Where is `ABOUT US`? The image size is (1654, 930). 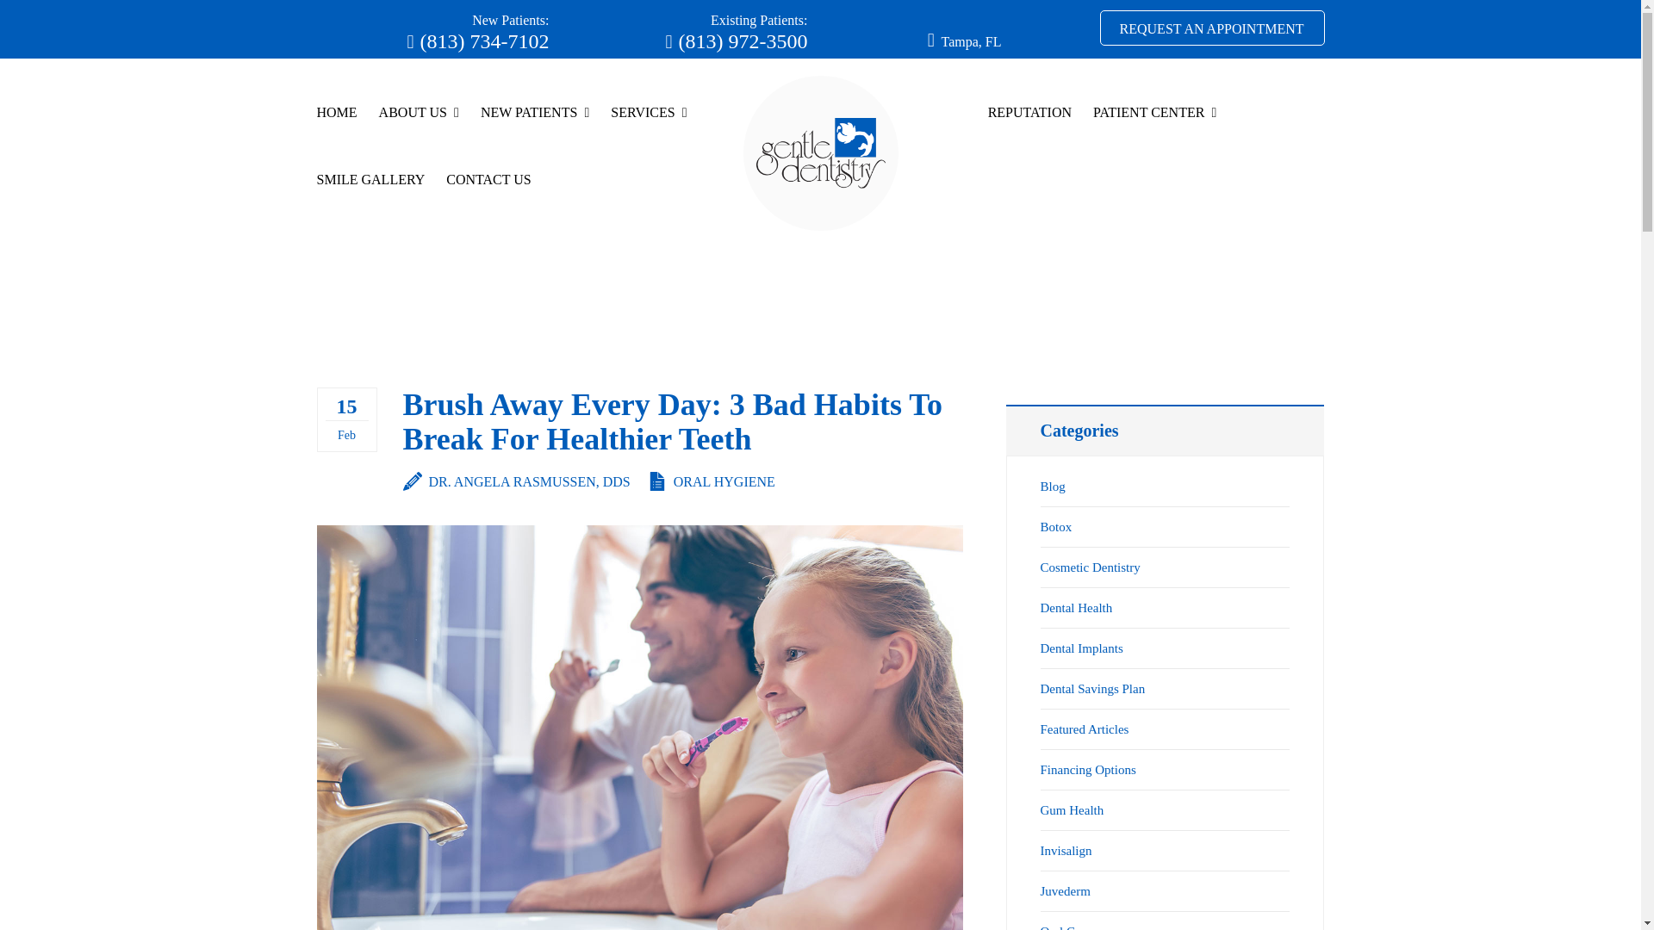
ABOUT US is located at coordinates (419, 138).